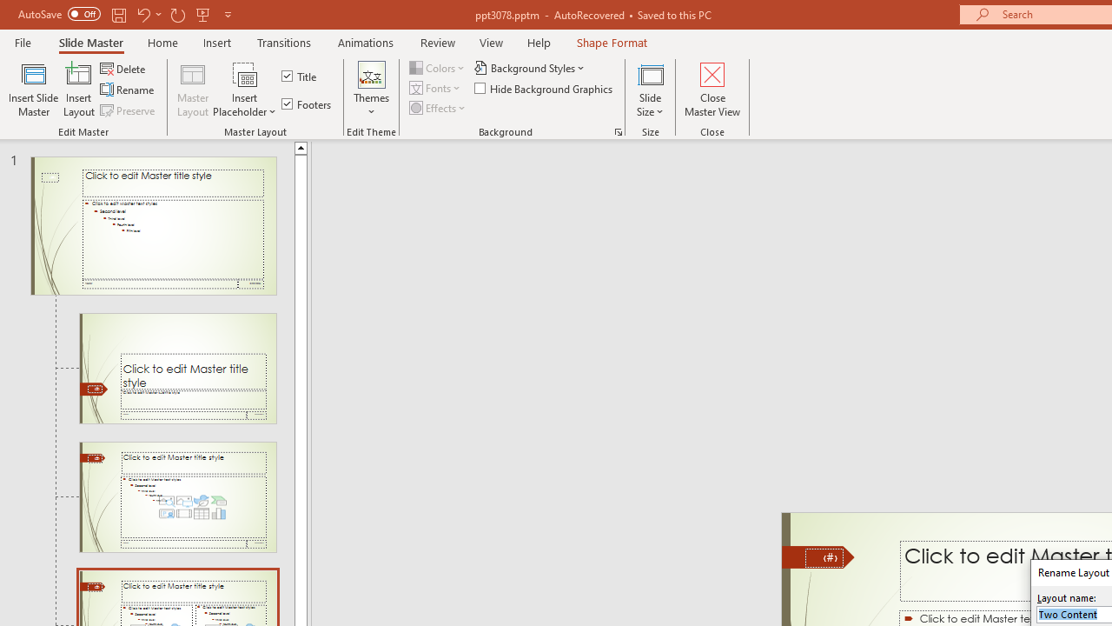 This screenshot has width=1112, height=626. What do you see at coordinates (371, 89) in the screenshot?
I see `Themes` at bounding box center [371, 89].